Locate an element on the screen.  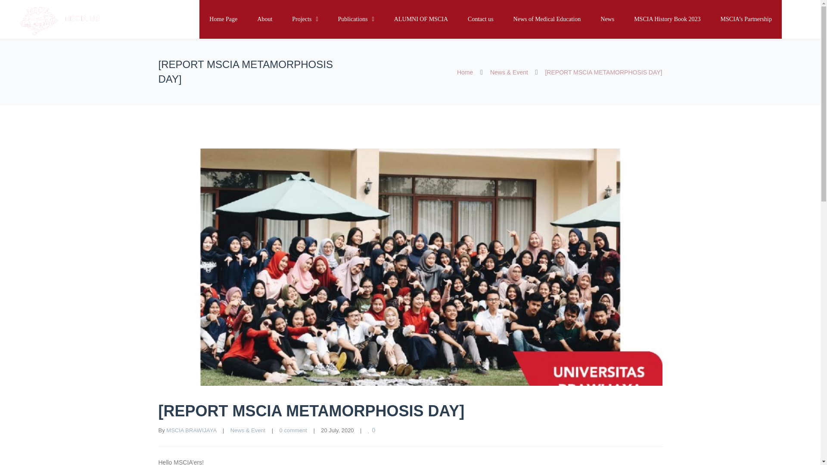
0 comment is located at coordinates (293, 430).